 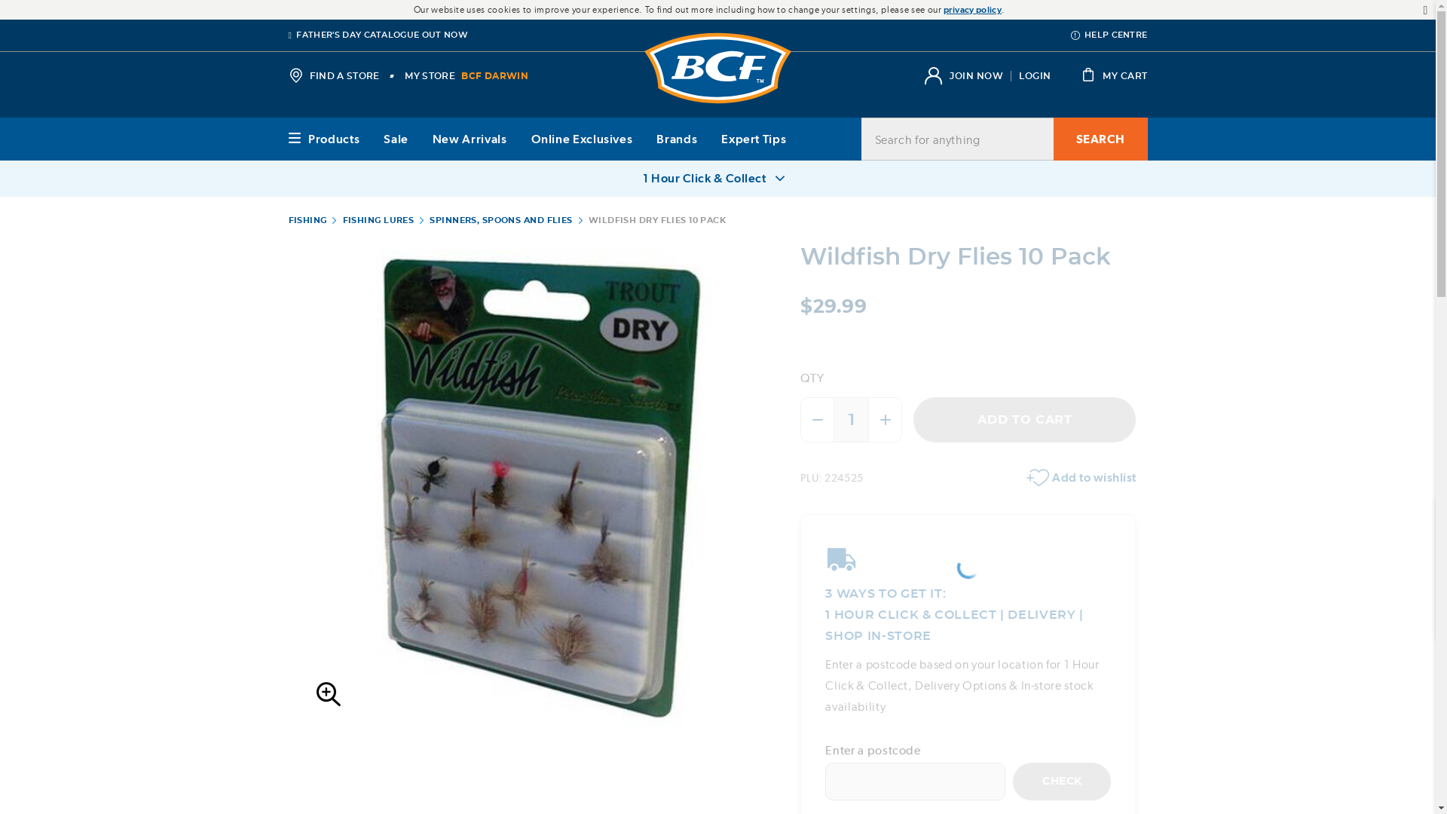 What do you see at coordinates (494, 75) in the screenshot?
I see `BCF DARWIN` at bounding box center [494, 75].